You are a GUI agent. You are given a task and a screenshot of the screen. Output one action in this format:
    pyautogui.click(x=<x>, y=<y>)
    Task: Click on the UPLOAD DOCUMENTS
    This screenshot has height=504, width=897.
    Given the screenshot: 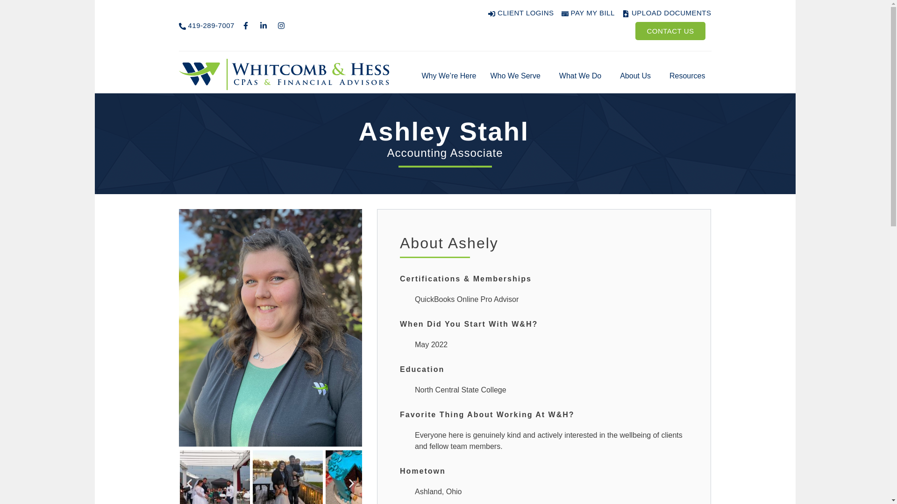 What is the action you would take?
    pyautogui.click(x=667, y=13)
    